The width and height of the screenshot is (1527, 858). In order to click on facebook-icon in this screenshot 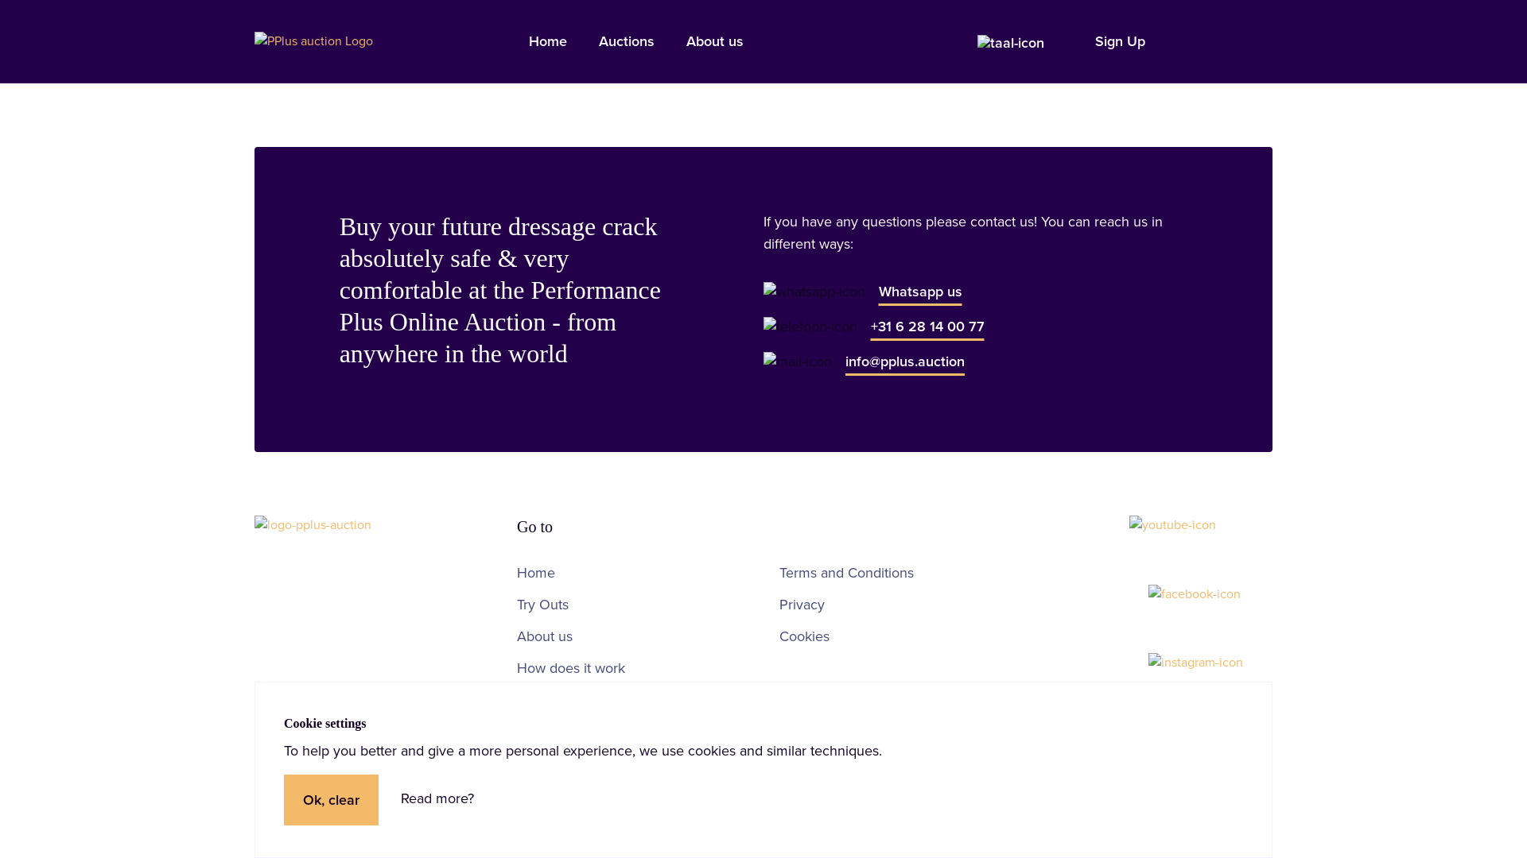, I will do `click(1195, 594)`.